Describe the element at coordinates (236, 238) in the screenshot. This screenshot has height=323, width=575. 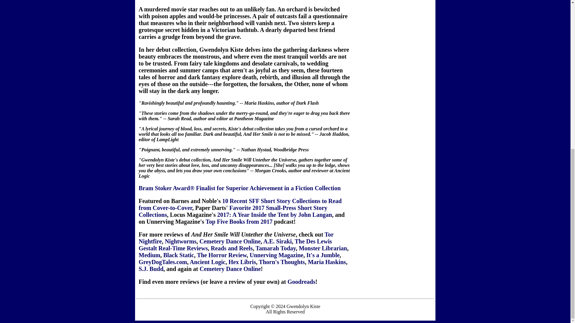
I see `Tor Nightfire` at that location.